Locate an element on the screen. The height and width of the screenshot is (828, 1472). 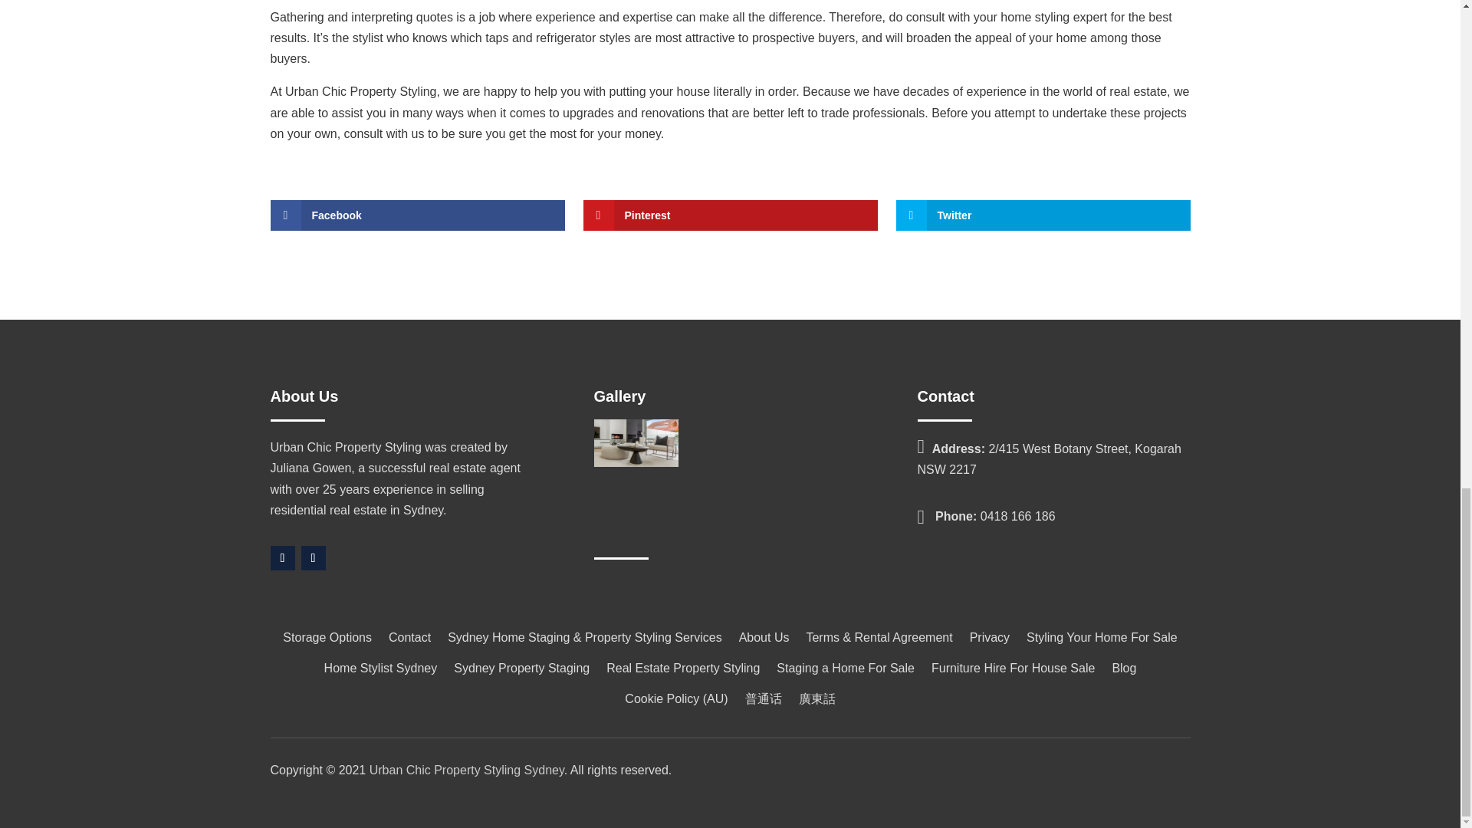
Facebook is located at coordinates (416, 215).